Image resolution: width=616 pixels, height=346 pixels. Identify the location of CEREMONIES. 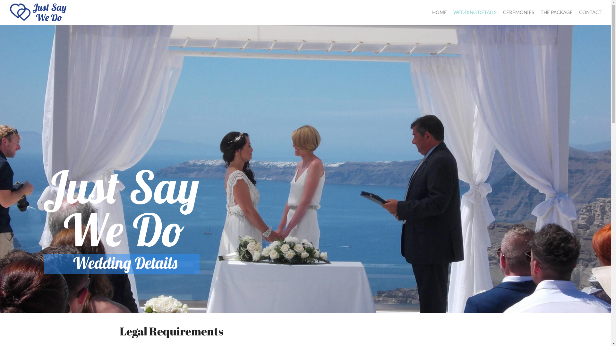
(518, 12).